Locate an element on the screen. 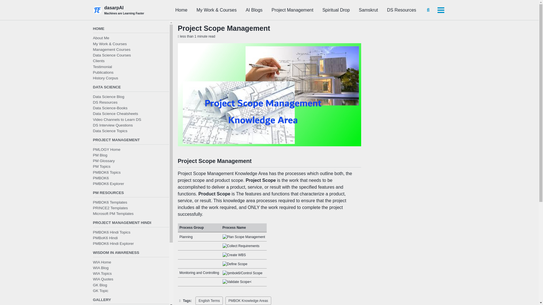  AI Blogs is located at coordinates (254, 10).